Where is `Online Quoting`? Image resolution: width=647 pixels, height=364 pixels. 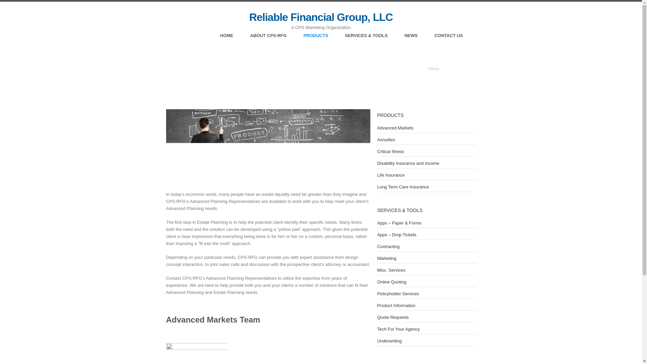
Online Quoting is located at coordinates (392, 282).